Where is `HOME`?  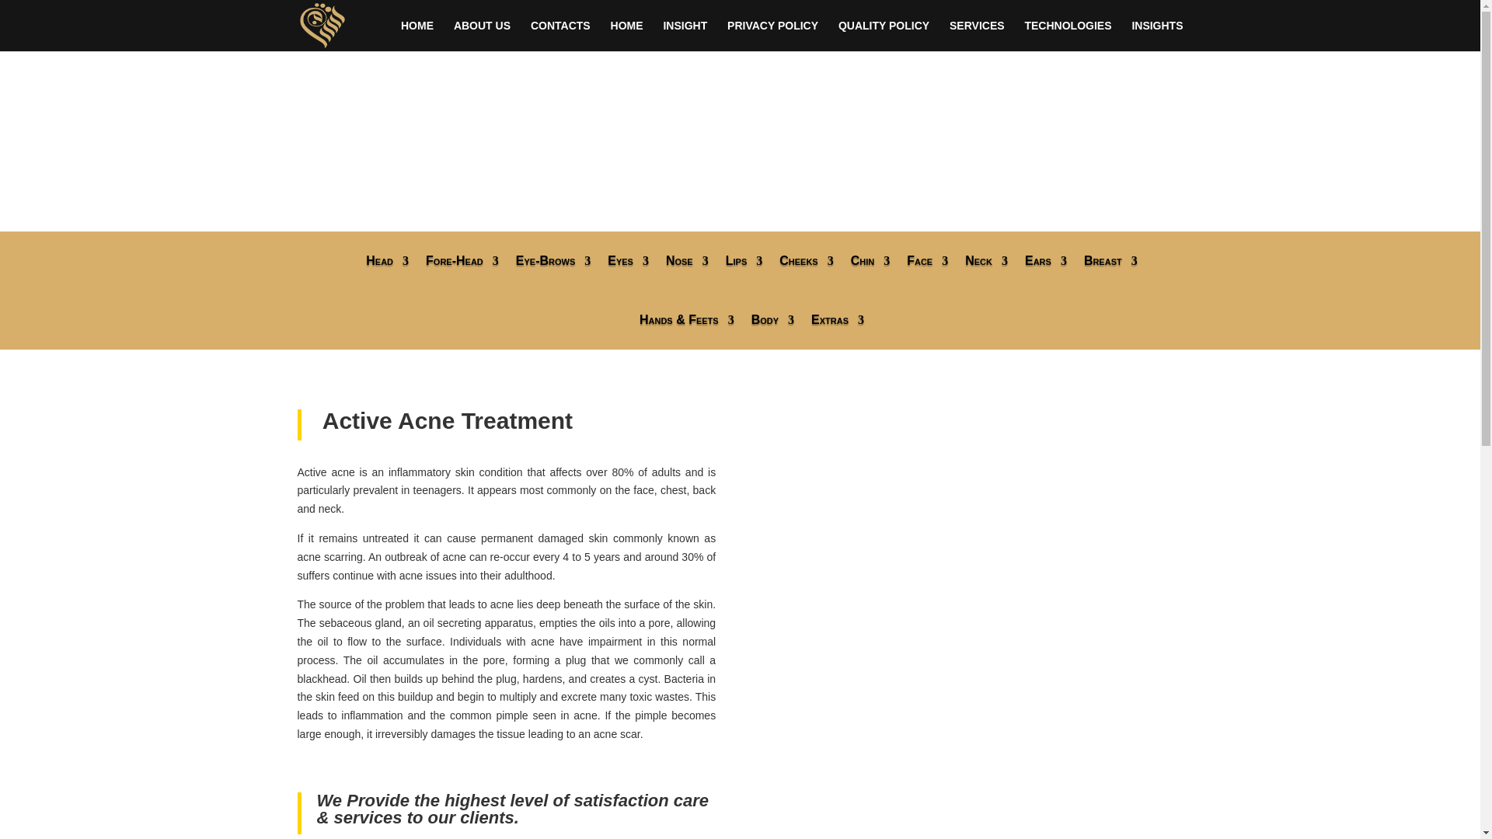
HOME is located at coordinates (417, 35).